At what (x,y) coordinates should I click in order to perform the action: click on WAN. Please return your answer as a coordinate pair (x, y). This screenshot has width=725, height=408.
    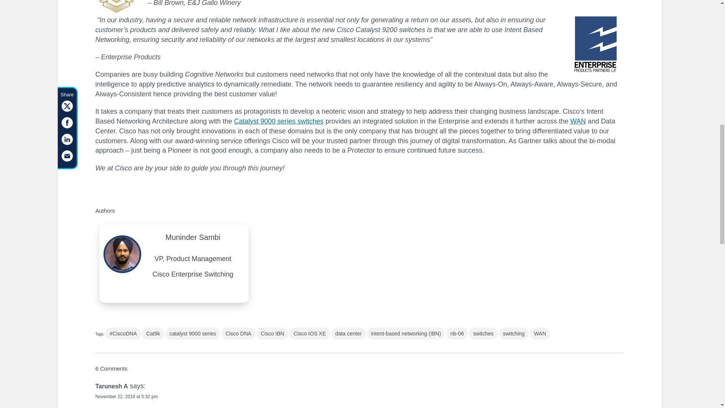
    Looking at the image, I should click on (578, 121).